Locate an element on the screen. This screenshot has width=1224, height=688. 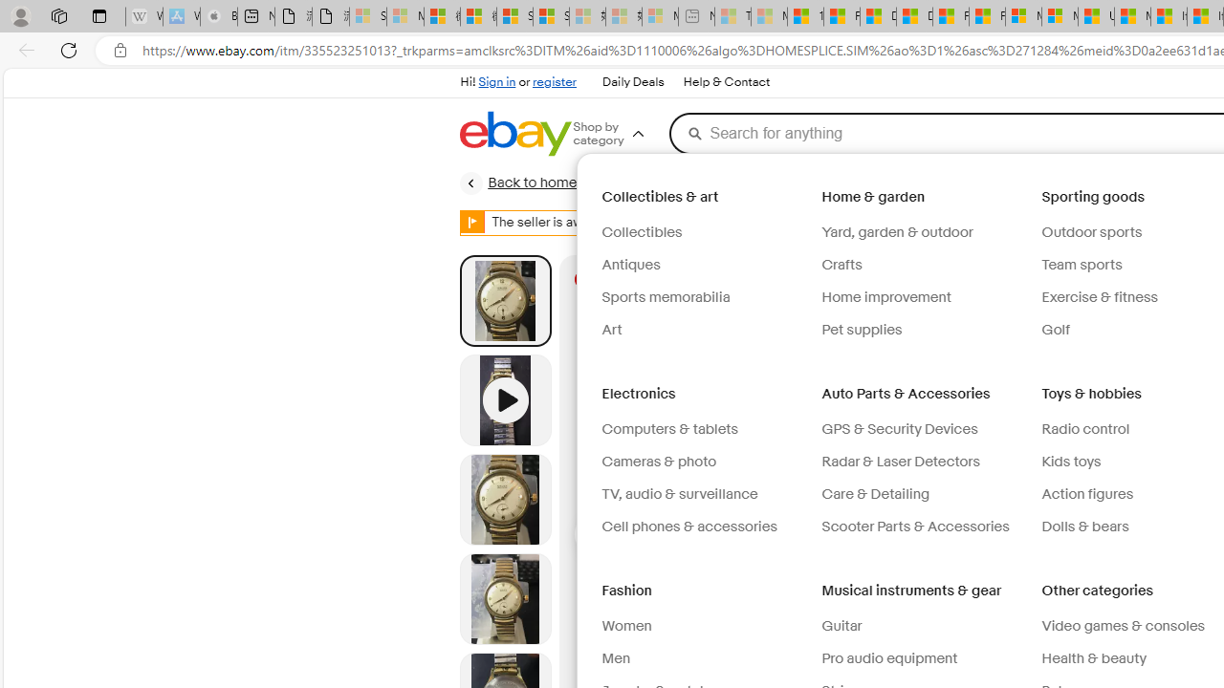
Toys & hobbies is located at coordinates (1093, 394).